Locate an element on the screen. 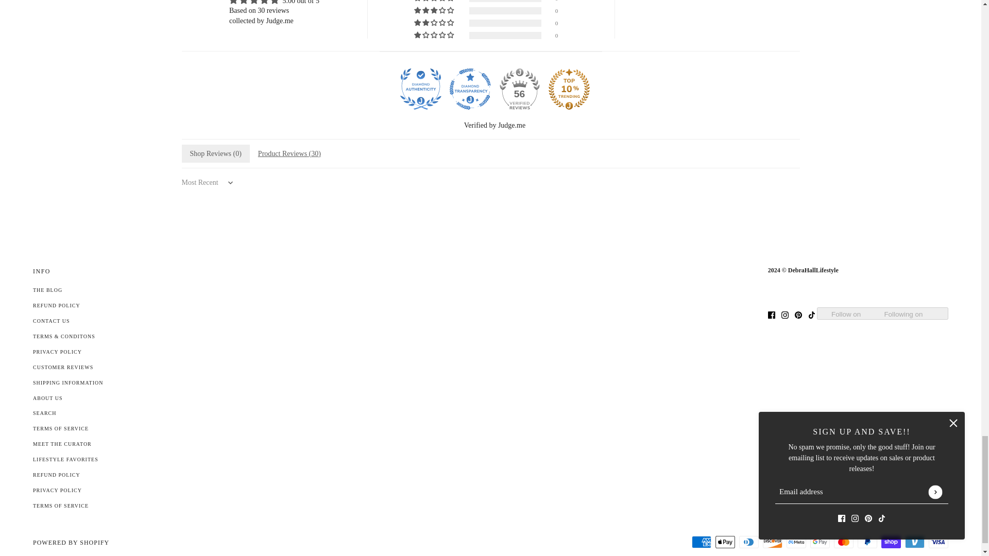 Image resolution: width=989 pixels, height=556 pixels. Contact Us is located at coordinates (52, 320).